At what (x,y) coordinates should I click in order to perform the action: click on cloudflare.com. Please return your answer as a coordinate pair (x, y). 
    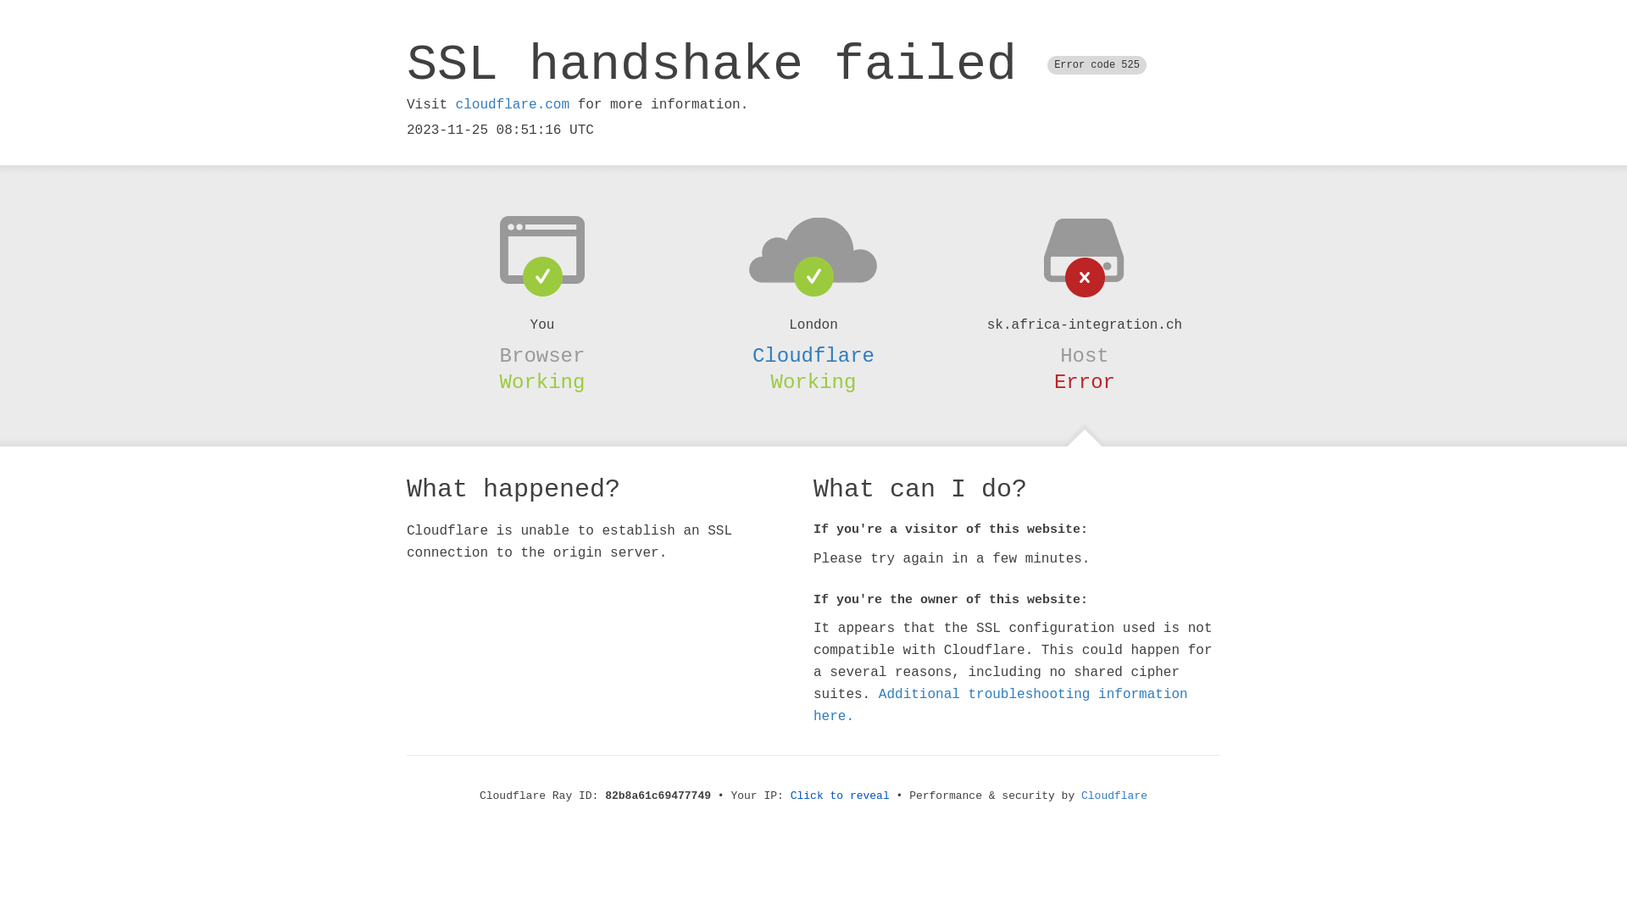
    Looking at the image, I should click on (513, 105).